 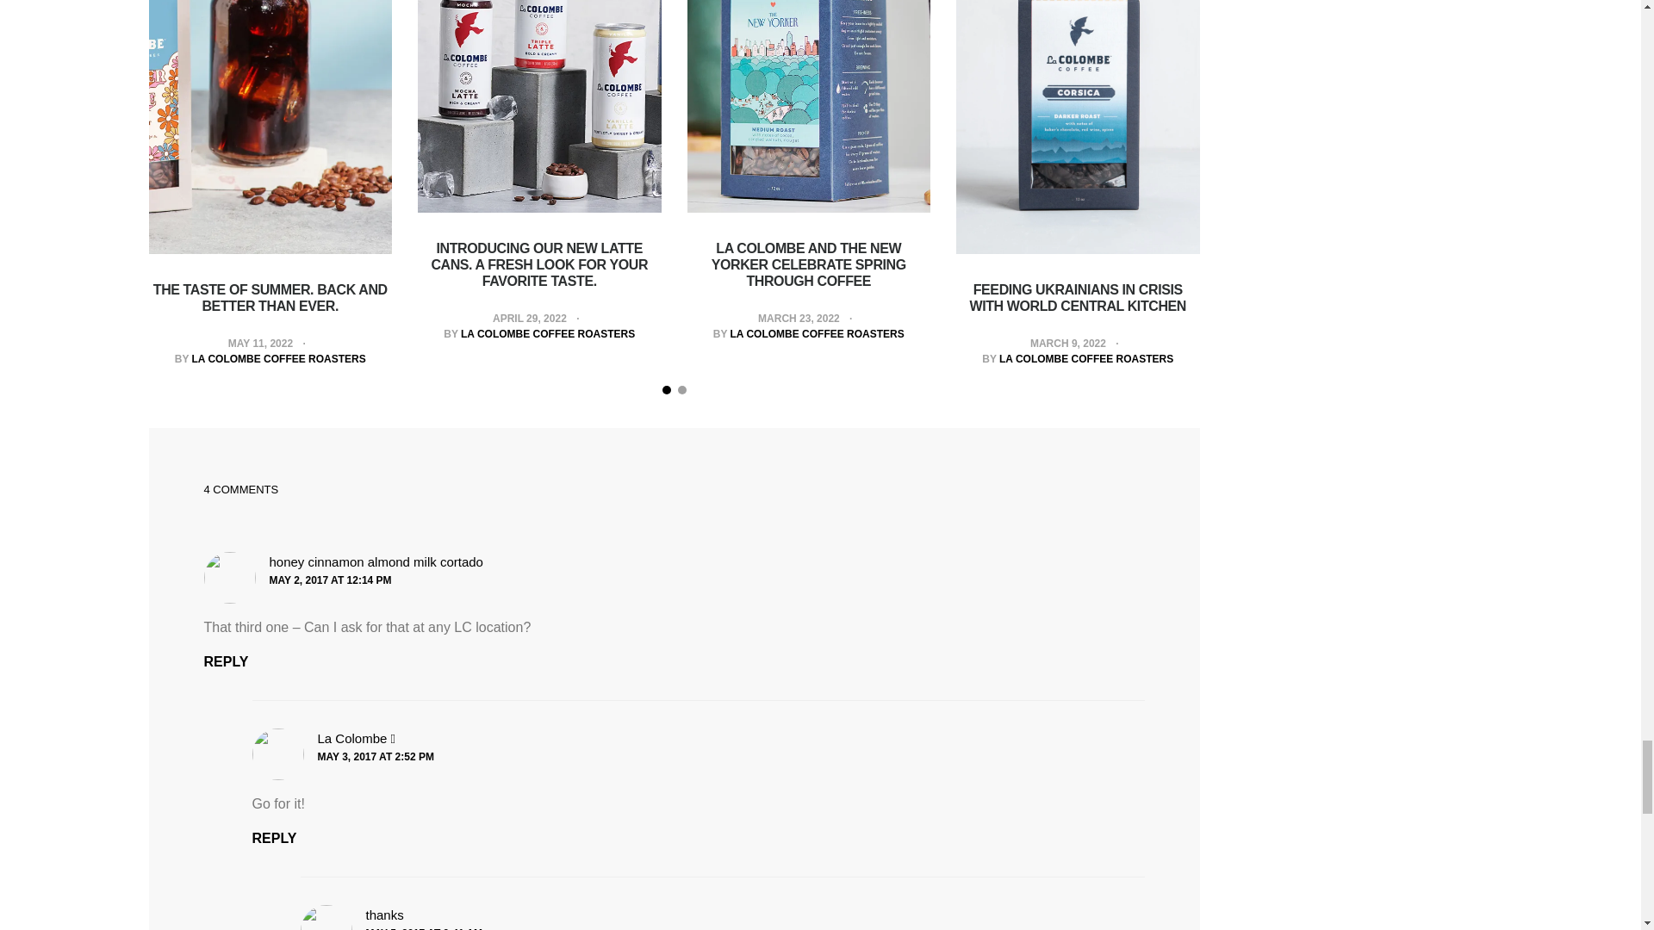 What do you see at coordinates (278, 359) in the screenshot?
I see `Posts by La Colombe Coffee Roasters` at bounding box center [278, 359].